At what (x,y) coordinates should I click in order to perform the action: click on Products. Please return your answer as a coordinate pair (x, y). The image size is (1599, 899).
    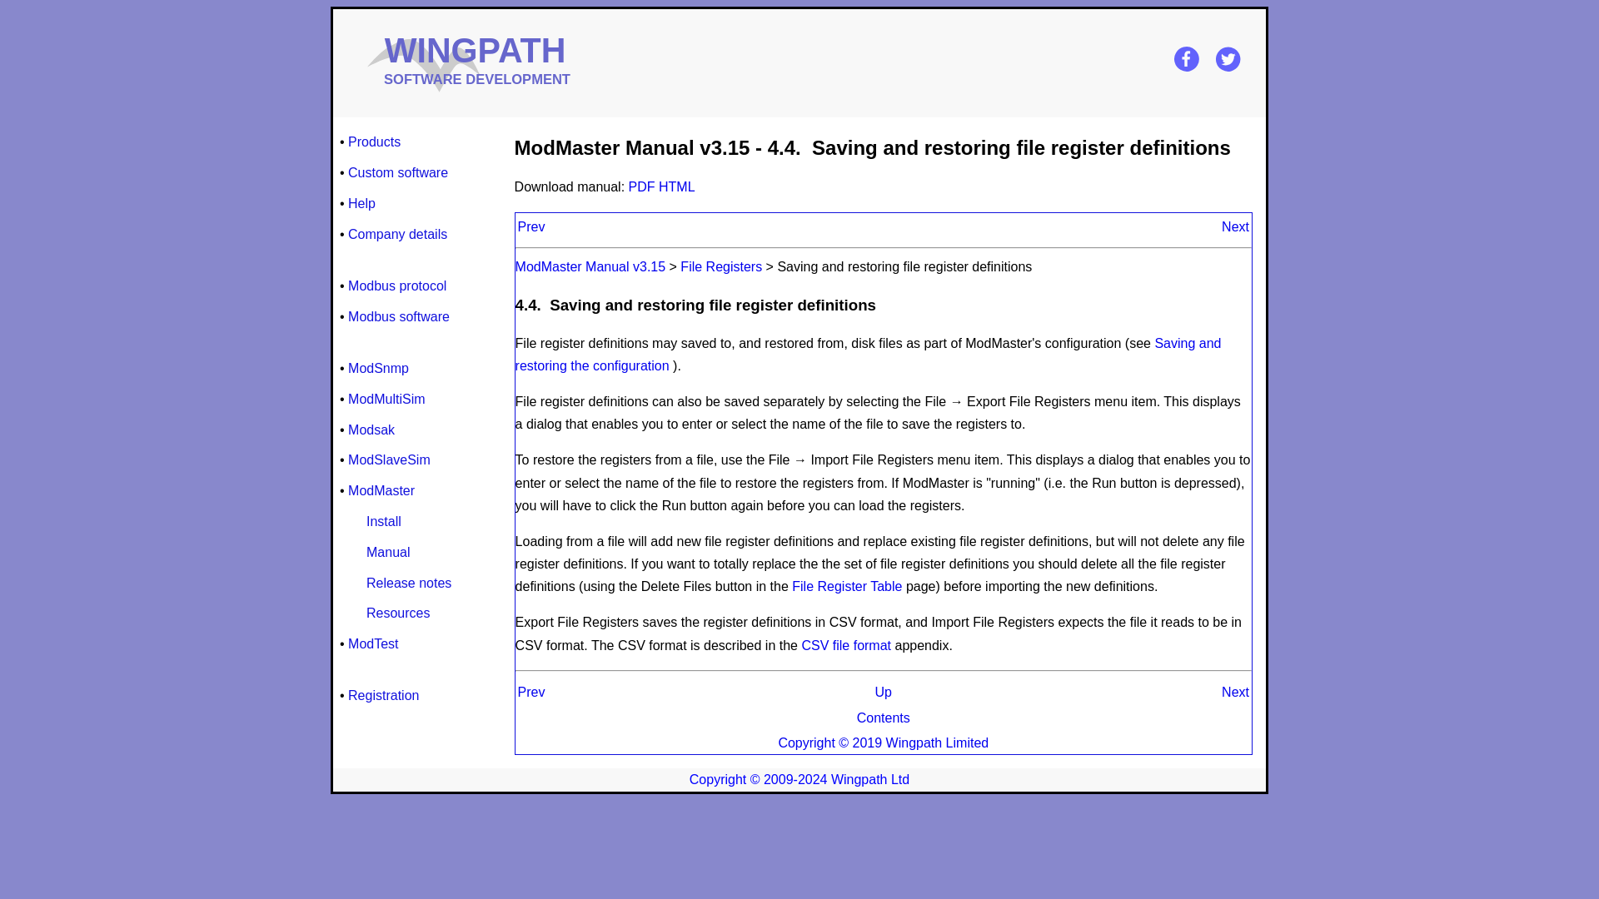
    Looking at the image, I should click on (375, 142).